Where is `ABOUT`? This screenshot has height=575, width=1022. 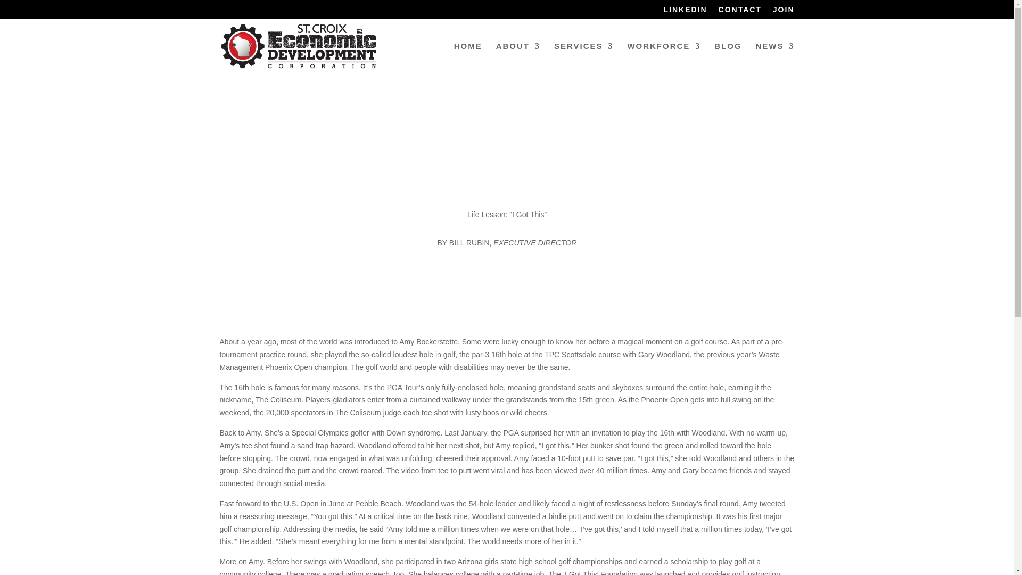 ABOUT is located at coordinates (518, 59).